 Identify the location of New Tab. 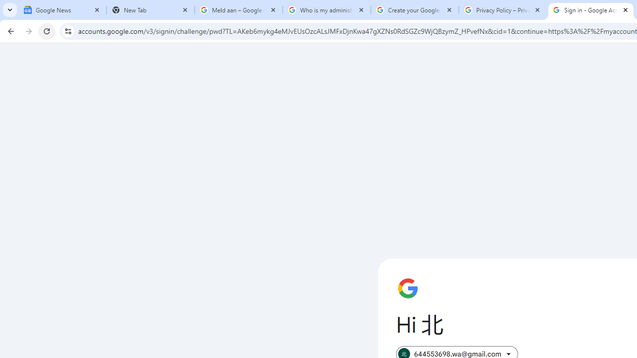
(150, 10).